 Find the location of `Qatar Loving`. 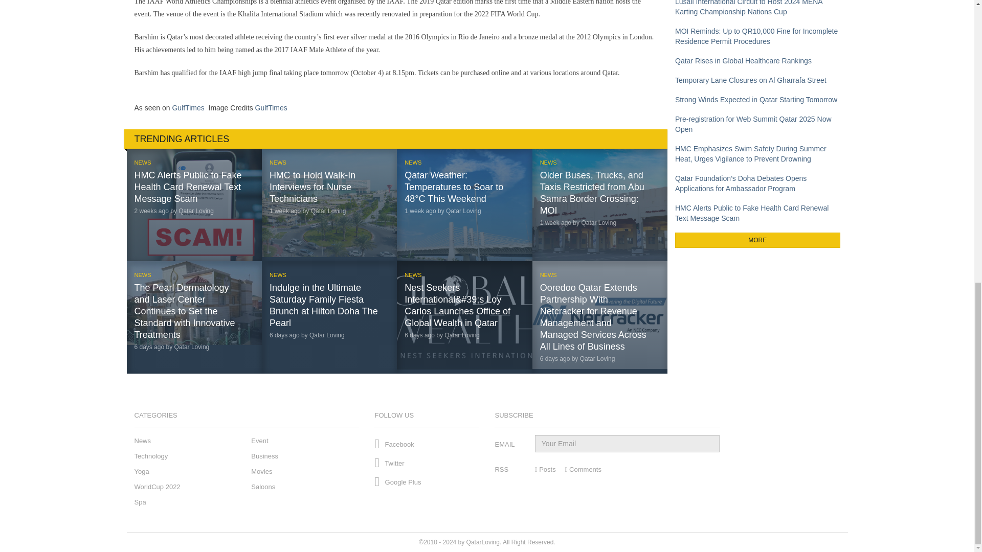

Qatar Loving is located at coordinates (326, 335).